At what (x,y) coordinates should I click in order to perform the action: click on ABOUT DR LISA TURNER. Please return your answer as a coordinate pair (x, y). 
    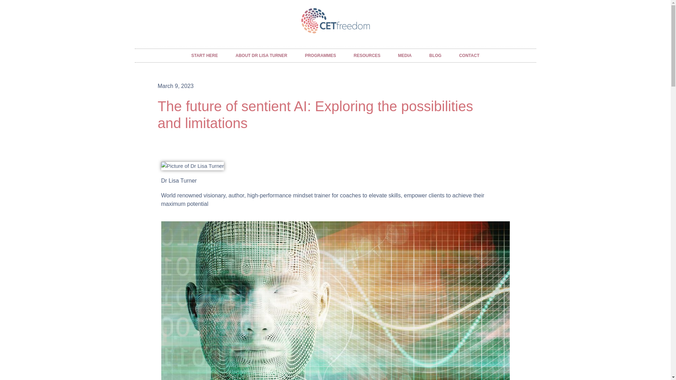
    Looking at the image, I should click on (261, 56).